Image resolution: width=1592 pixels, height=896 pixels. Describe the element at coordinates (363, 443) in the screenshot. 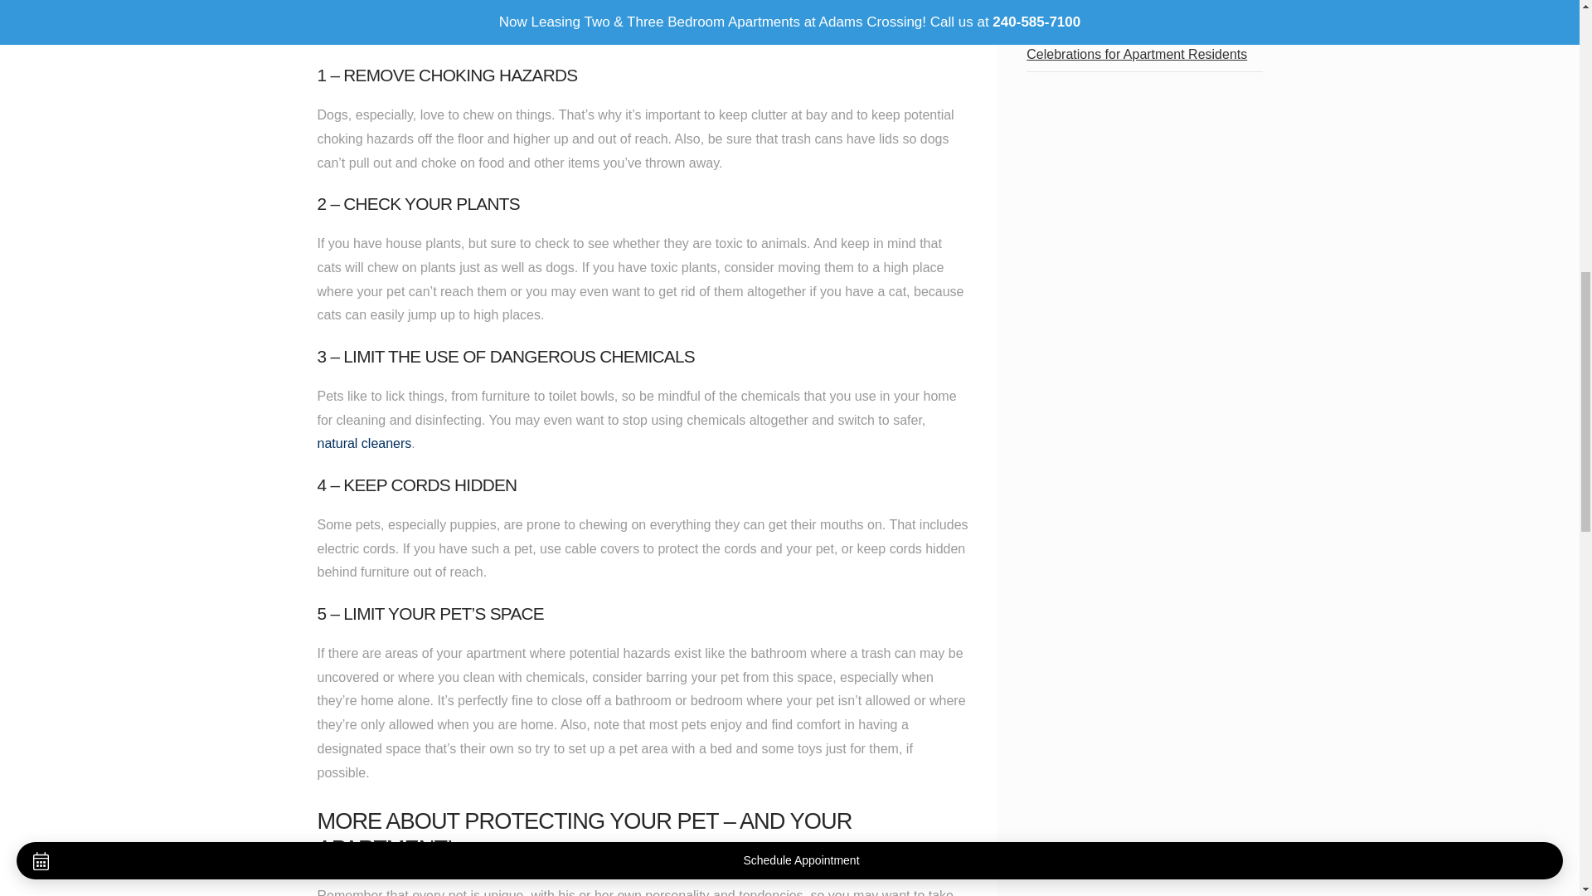

I see `natural cleaners` at that location.